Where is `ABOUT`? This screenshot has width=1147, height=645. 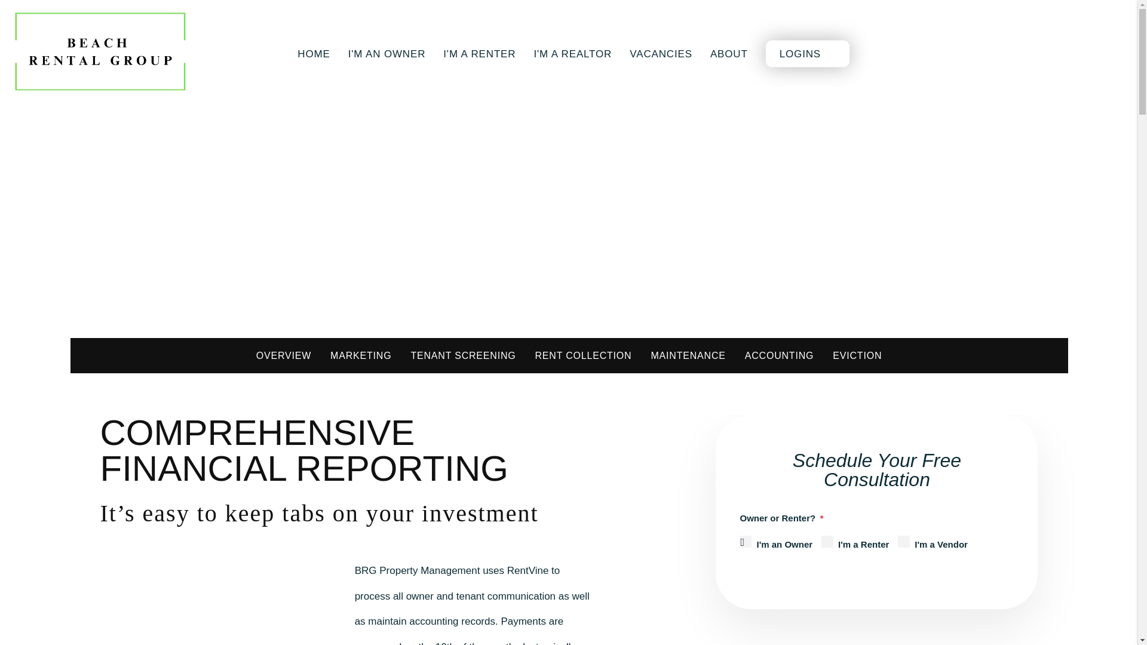
ABOUT is located at coordinates (729, 53).